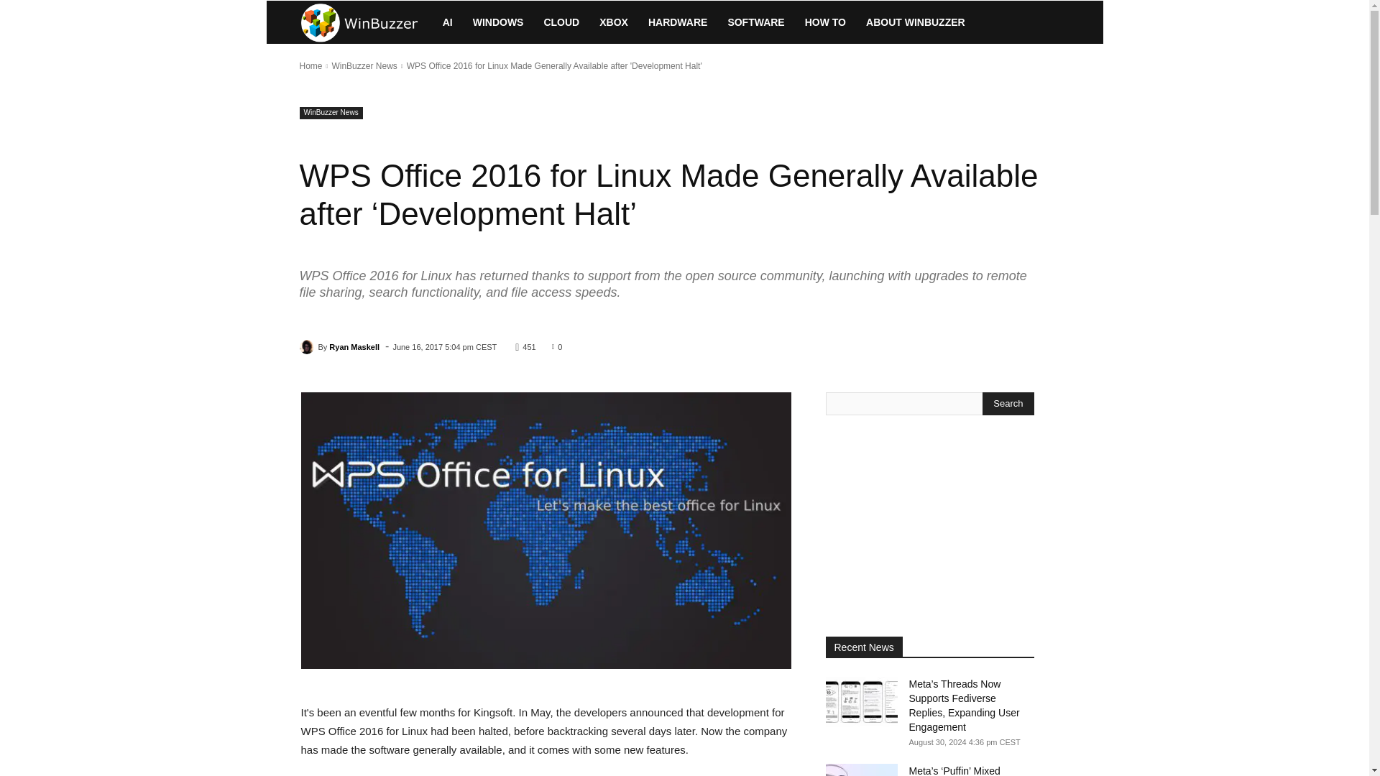  I want to click on Search, so click(1008, 404).